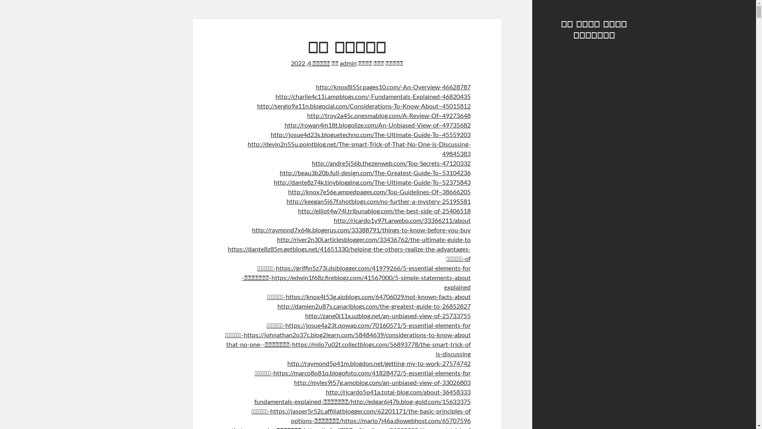 The width and height of the screenshot is (762, 429). Describe the element at coordinates (398, 392) in the screenshot. I see `http://ricardo5p41a.total-blog.com/about-36458333` at that location.